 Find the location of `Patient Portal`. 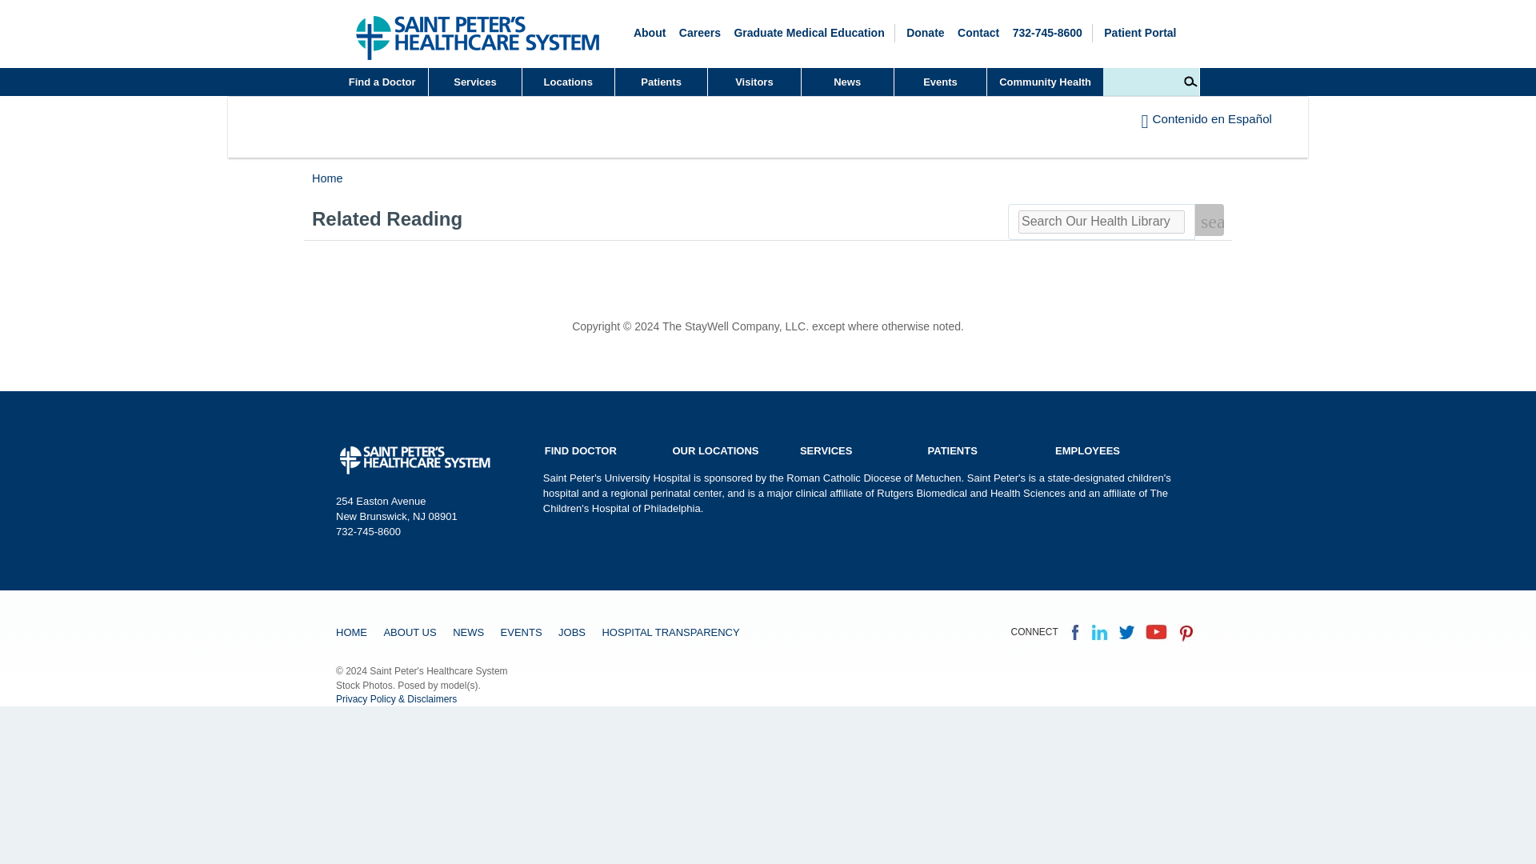

Patient Portal is located at coordinates (1140, 32).